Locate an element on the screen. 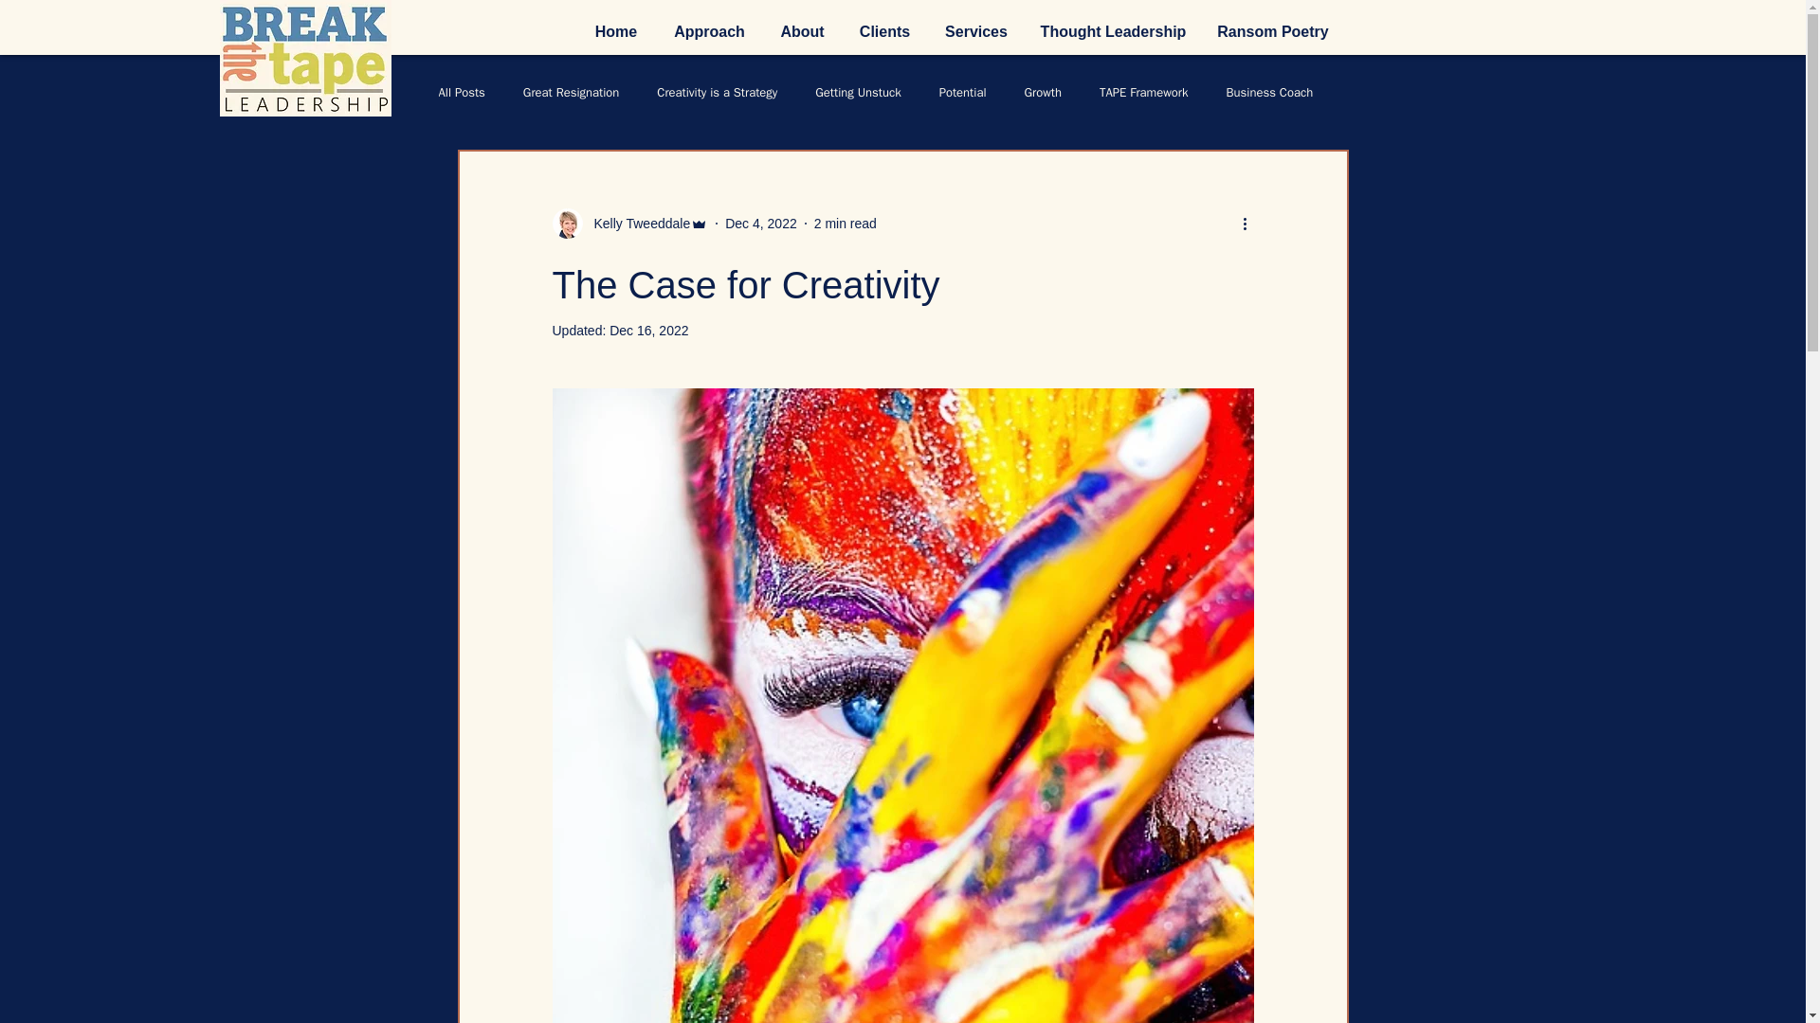 This screenshot has height=1023, width=1820. Ransom Poetry is located at coordinates (1272, 32).